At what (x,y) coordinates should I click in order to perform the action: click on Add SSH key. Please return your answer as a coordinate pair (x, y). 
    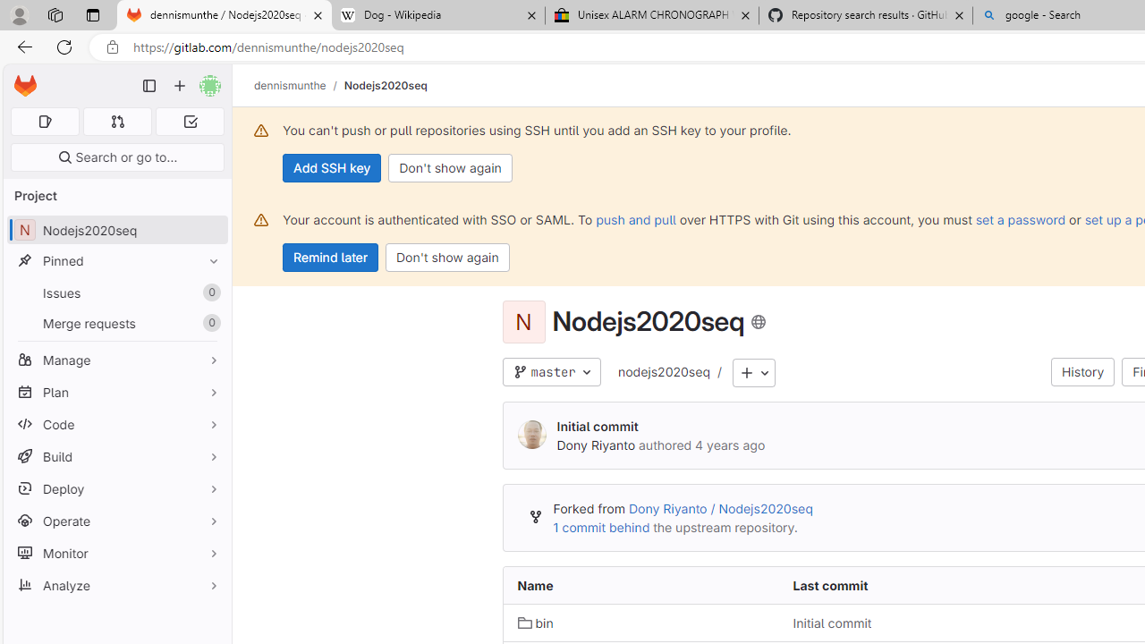
    Looking at the image, I should click on (333, 168).